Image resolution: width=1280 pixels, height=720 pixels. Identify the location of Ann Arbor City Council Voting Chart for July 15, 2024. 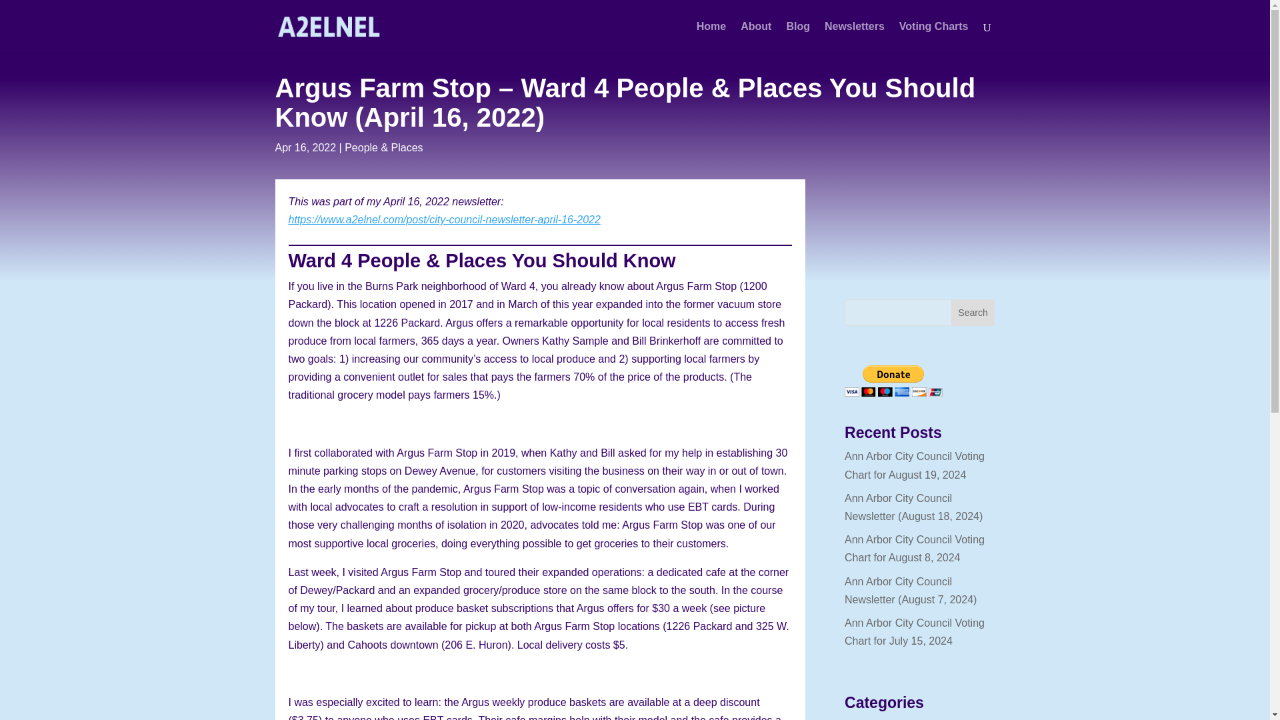
(915, 631).